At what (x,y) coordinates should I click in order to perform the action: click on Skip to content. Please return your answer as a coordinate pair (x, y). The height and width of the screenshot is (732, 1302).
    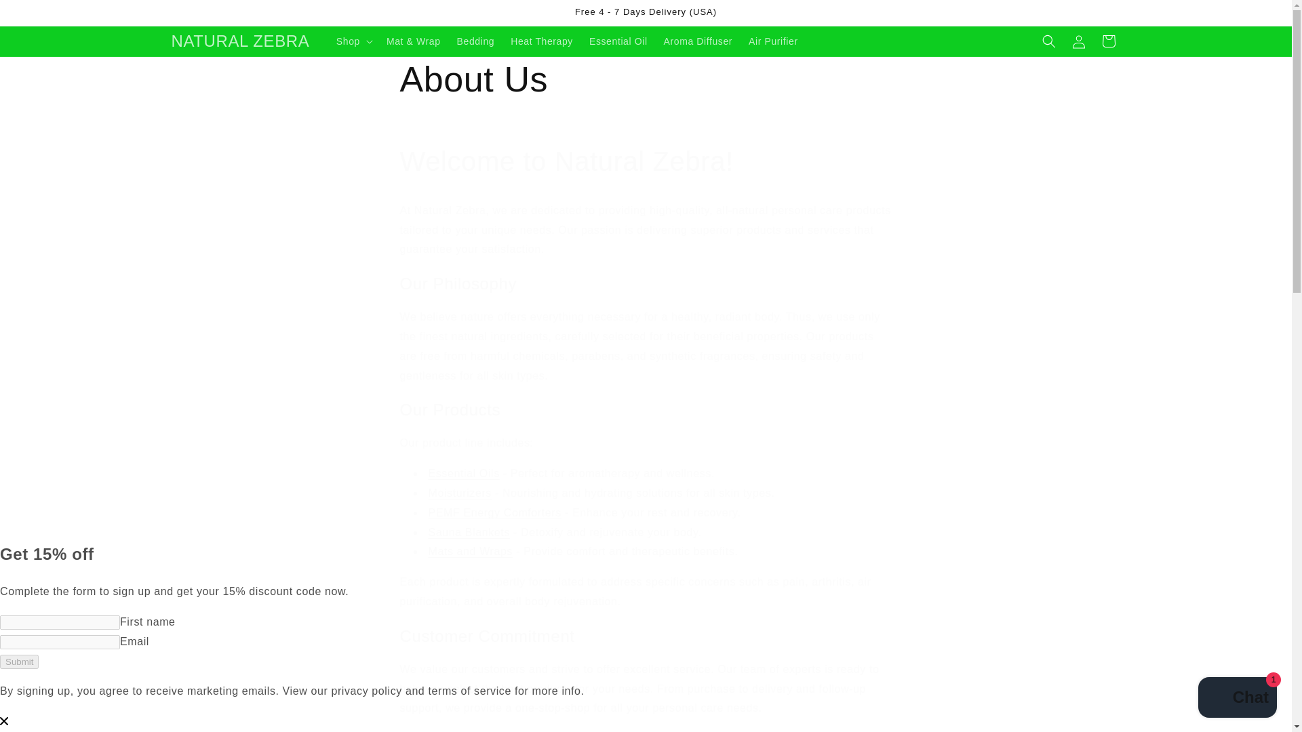
    Looking at the image, I should click on (41, 16).